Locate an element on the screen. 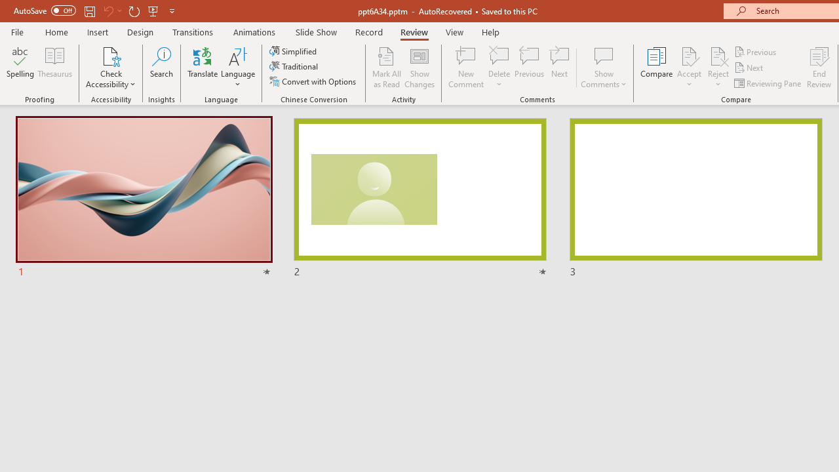 The height and width of the screenshot is (472, 839). Reject Change is located at coordinates (718, 55).